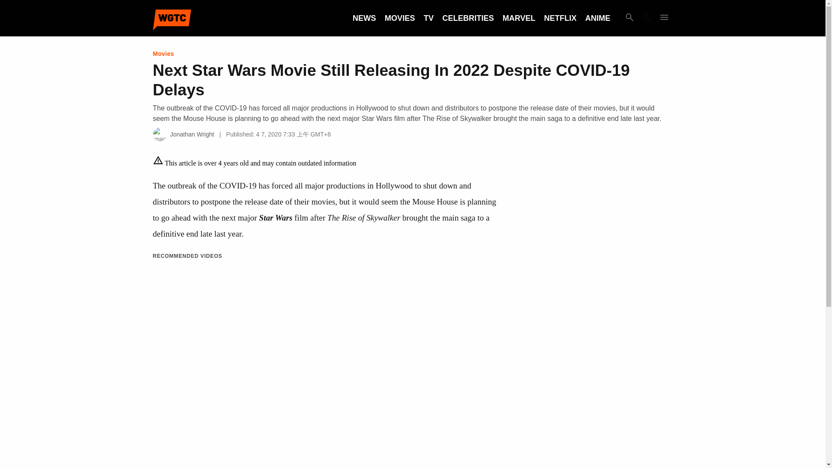  What do you see at coordinates (428, 18) in the screenshot?
I see `TV` at bounding box center [428, 18].